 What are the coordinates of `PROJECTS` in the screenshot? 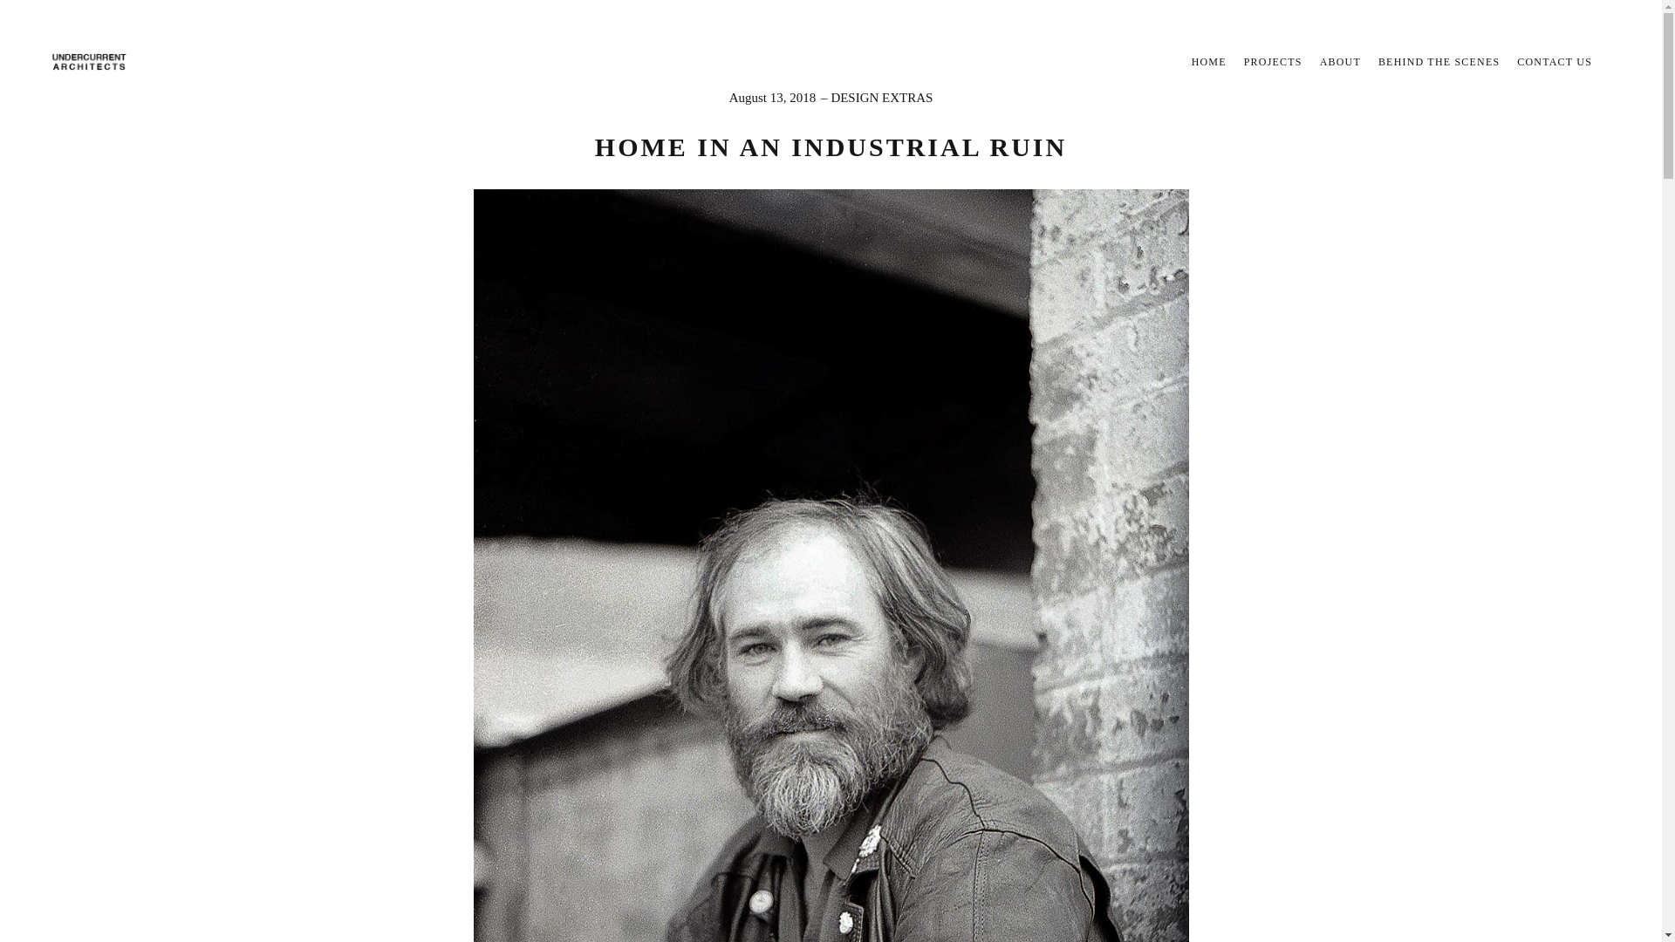 It's located at (1274, 61).